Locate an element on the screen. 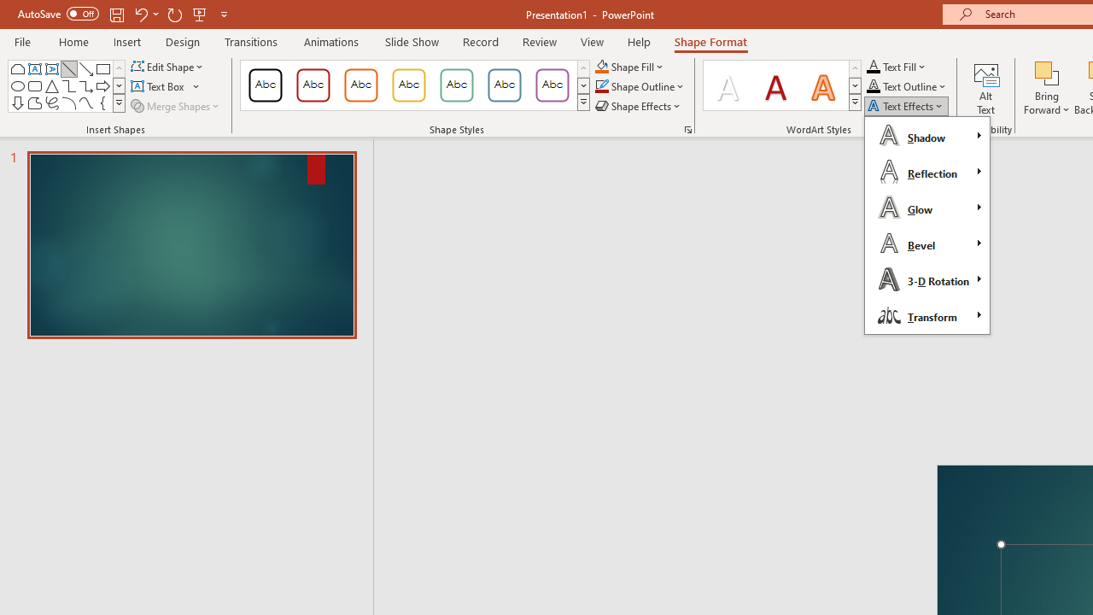  Colored Outline - Purple, Accent 6 is located at coordinates (552, 85).